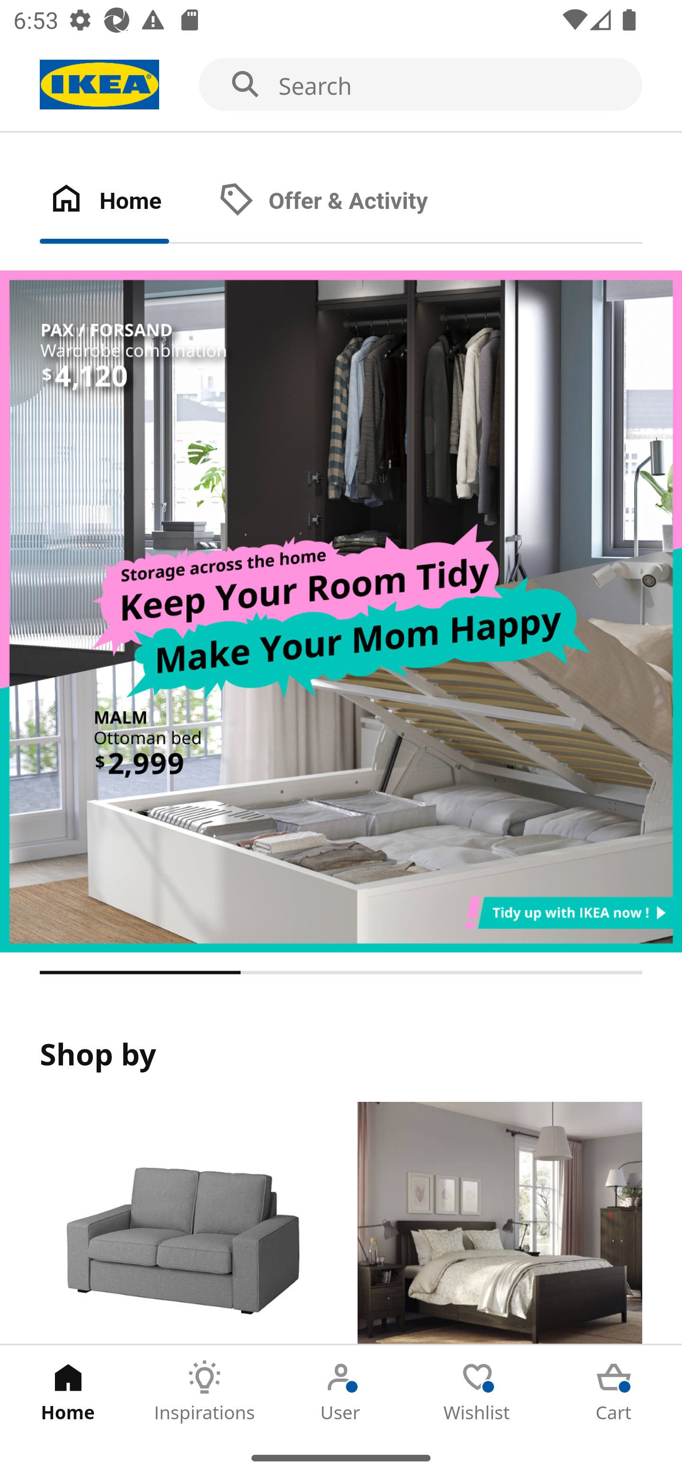 This screenshot has height=1478, width=682. Describe the element at coordinates (68, 1391) in the screenshot. I see `Home
Tab 1 of 5` at that location.